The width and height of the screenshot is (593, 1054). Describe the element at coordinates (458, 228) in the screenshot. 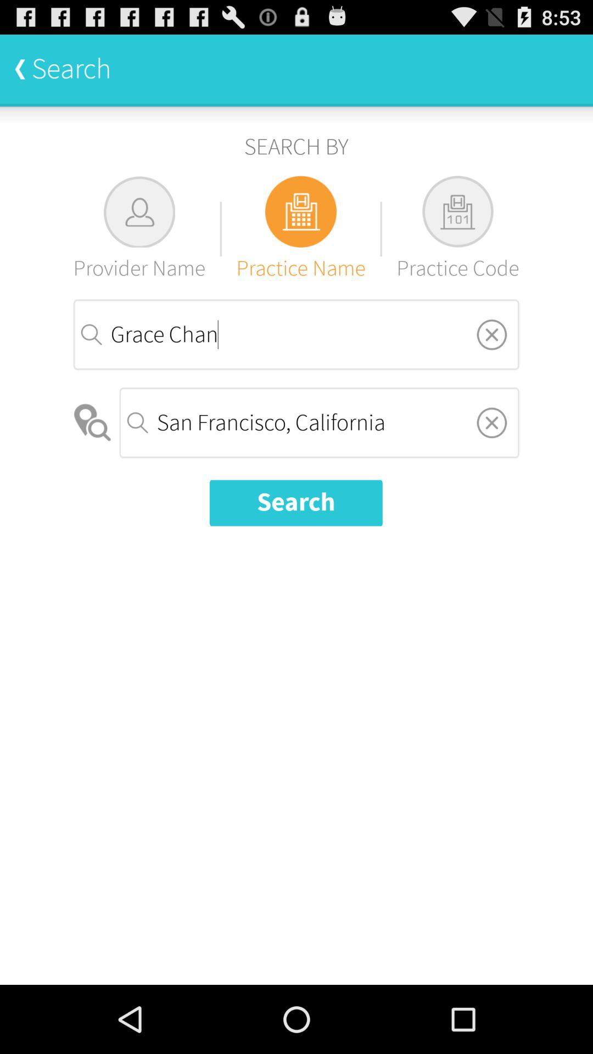

I see `click the icon below search by` at that location.